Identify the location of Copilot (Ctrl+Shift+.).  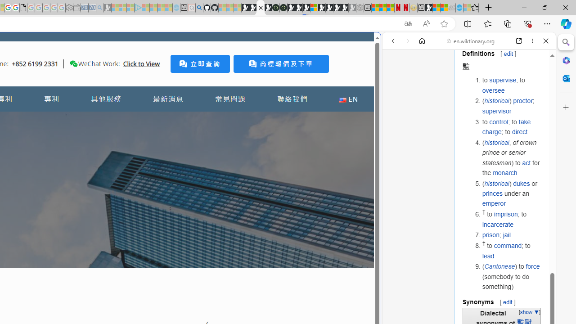
(566, 23).